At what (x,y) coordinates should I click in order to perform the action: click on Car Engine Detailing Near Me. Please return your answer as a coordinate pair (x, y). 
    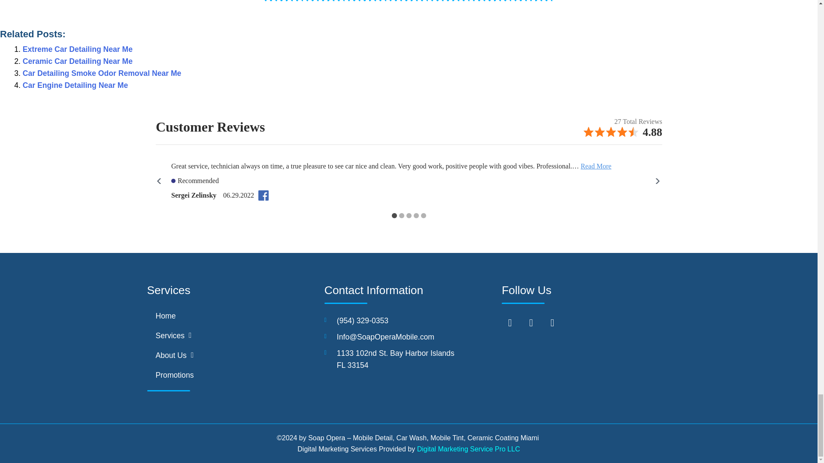
    Looking at the image, I should click on (75, 85).